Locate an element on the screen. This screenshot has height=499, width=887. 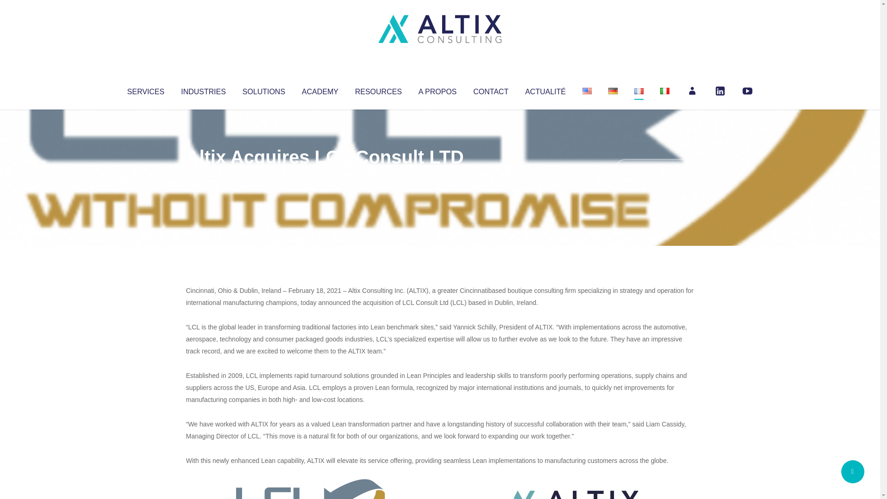
INDUSTRIES is located at coordinates (203, 90).